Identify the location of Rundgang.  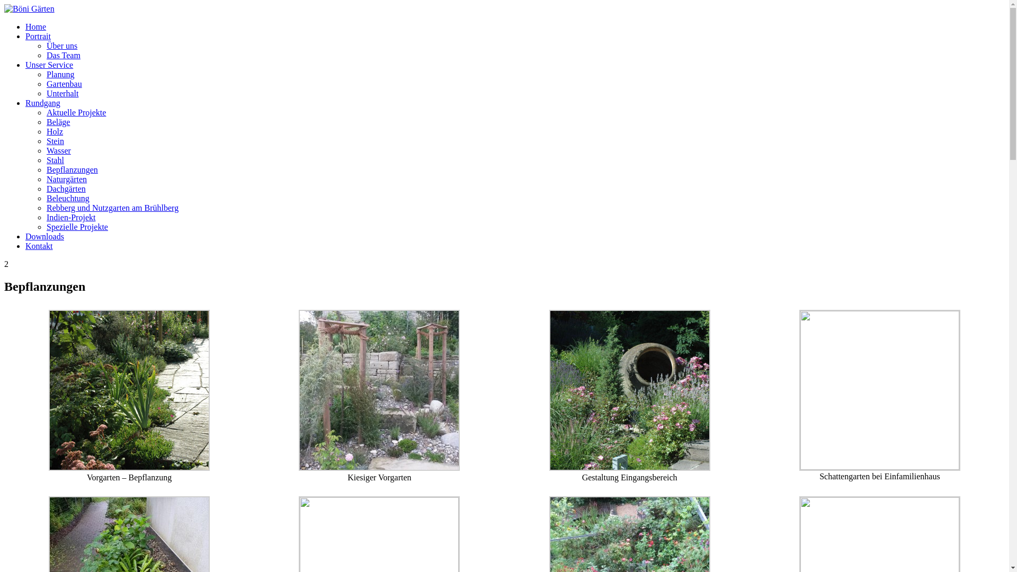
(43, 103).